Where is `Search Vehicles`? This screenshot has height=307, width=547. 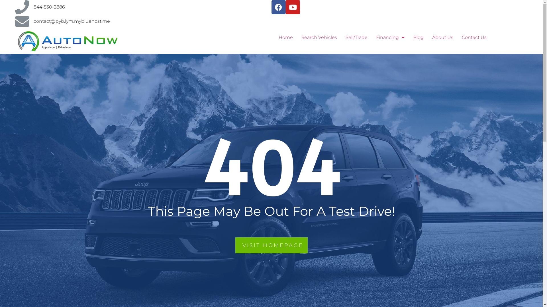
Search Vehicles is located at coordinates (319, 38).